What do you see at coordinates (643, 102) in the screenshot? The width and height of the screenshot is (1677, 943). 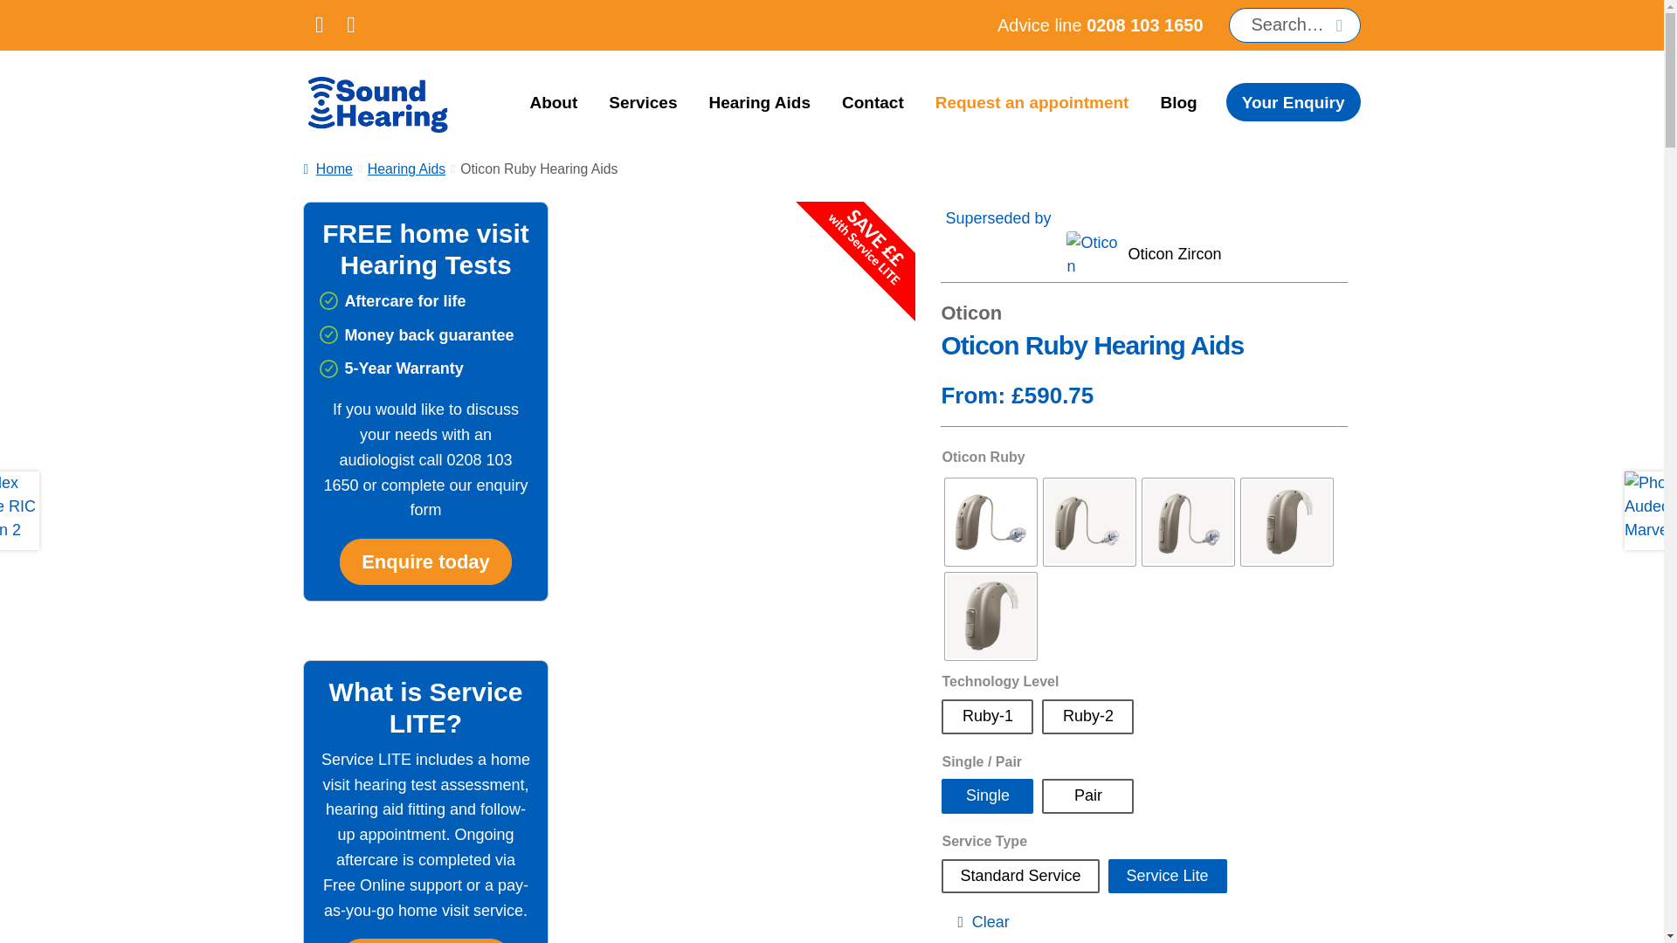 I see `Services` at bounding box center [643, 102].